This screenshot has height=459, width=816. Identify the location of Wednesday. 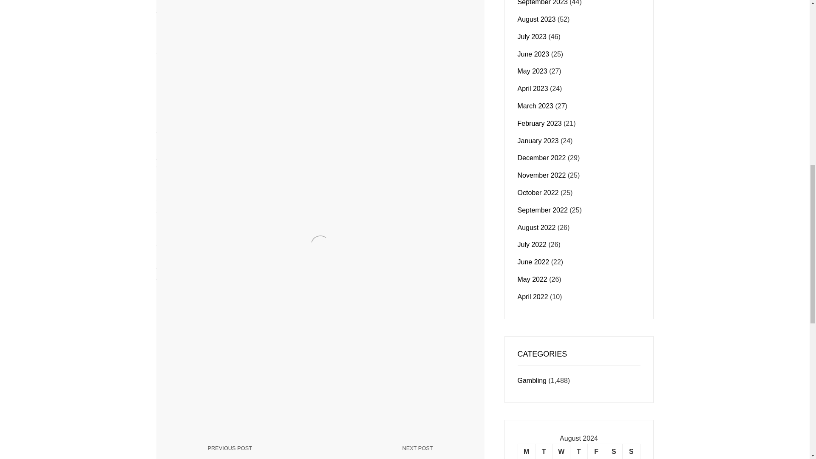
(631, 451).